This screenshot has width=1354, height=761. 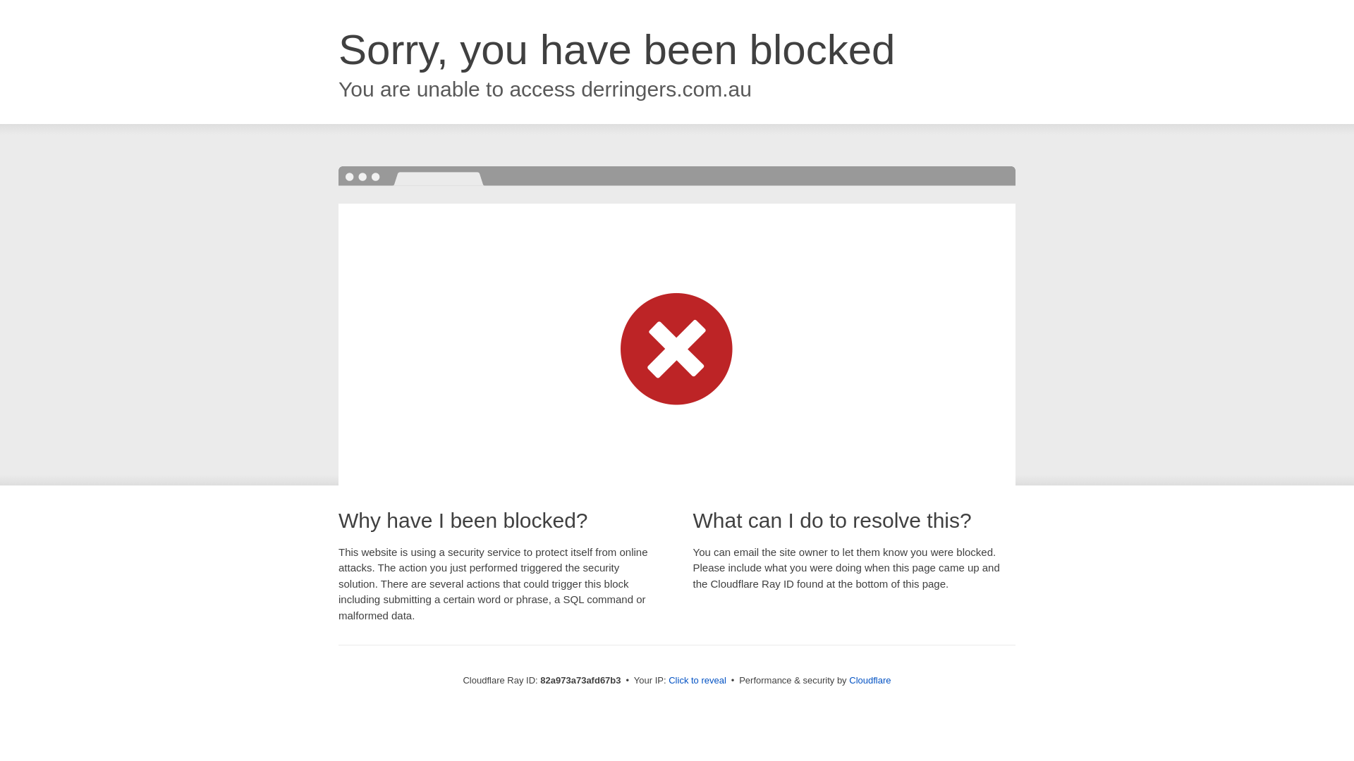 What do you see at coordinates (697, 681) in the screenshot?
I see `Click to reveal` at bounding box center [697, 681].